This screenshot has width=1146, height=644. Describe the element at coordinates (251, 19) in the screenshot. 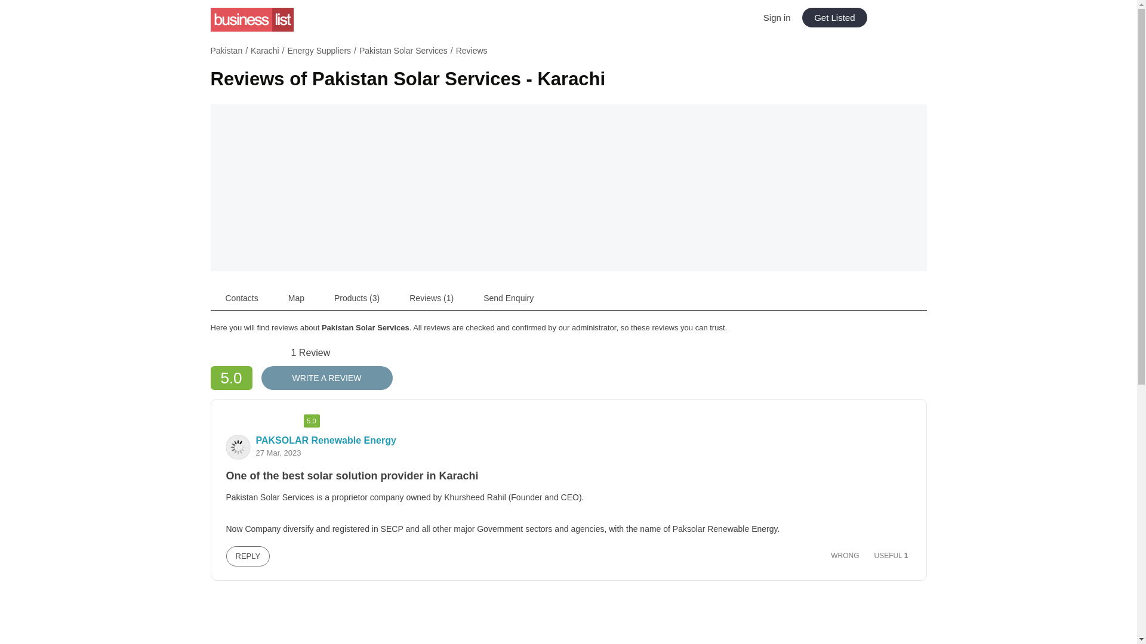

I see `Pakistan Business Directory - BusinessList.pk` at that location.